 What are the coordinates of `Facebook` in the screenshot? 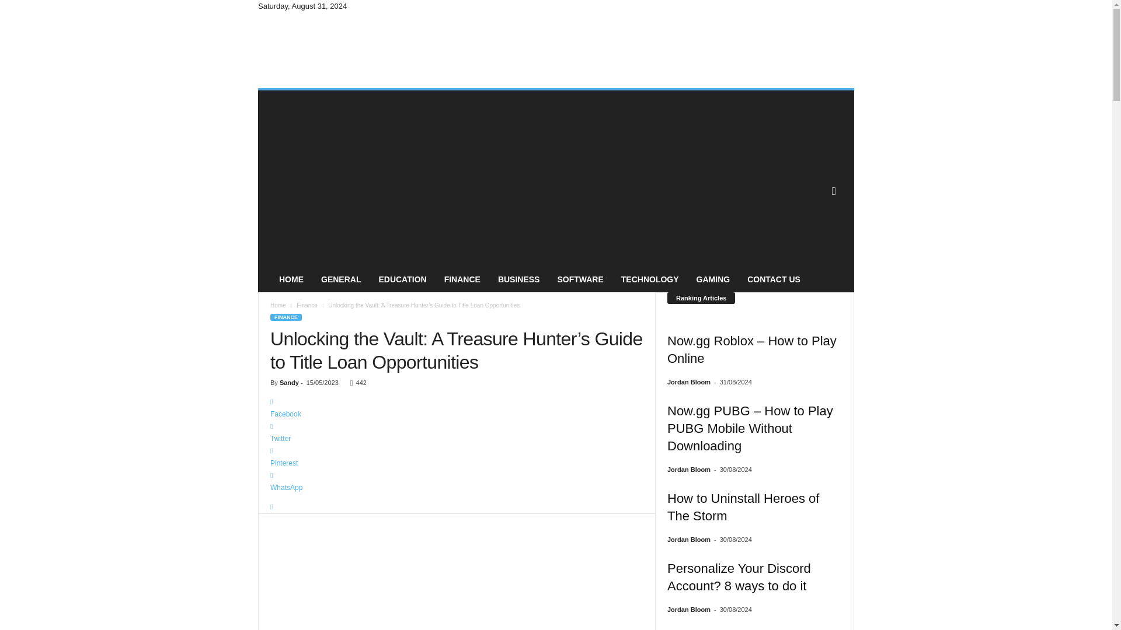 It's located at (457, 408).